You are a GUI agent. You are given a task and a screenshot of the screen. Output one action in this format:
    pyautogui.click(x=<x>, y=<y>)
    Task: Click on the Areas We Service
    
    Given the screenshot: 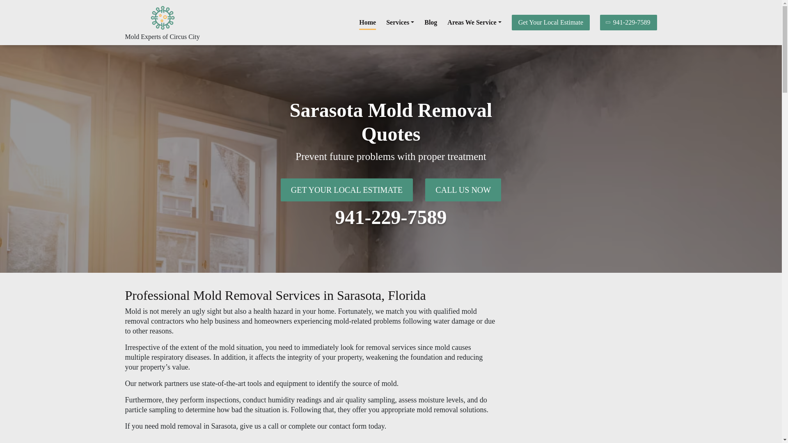 What is the action you would take?
    pyautogui.click(x=474, y=22)
    